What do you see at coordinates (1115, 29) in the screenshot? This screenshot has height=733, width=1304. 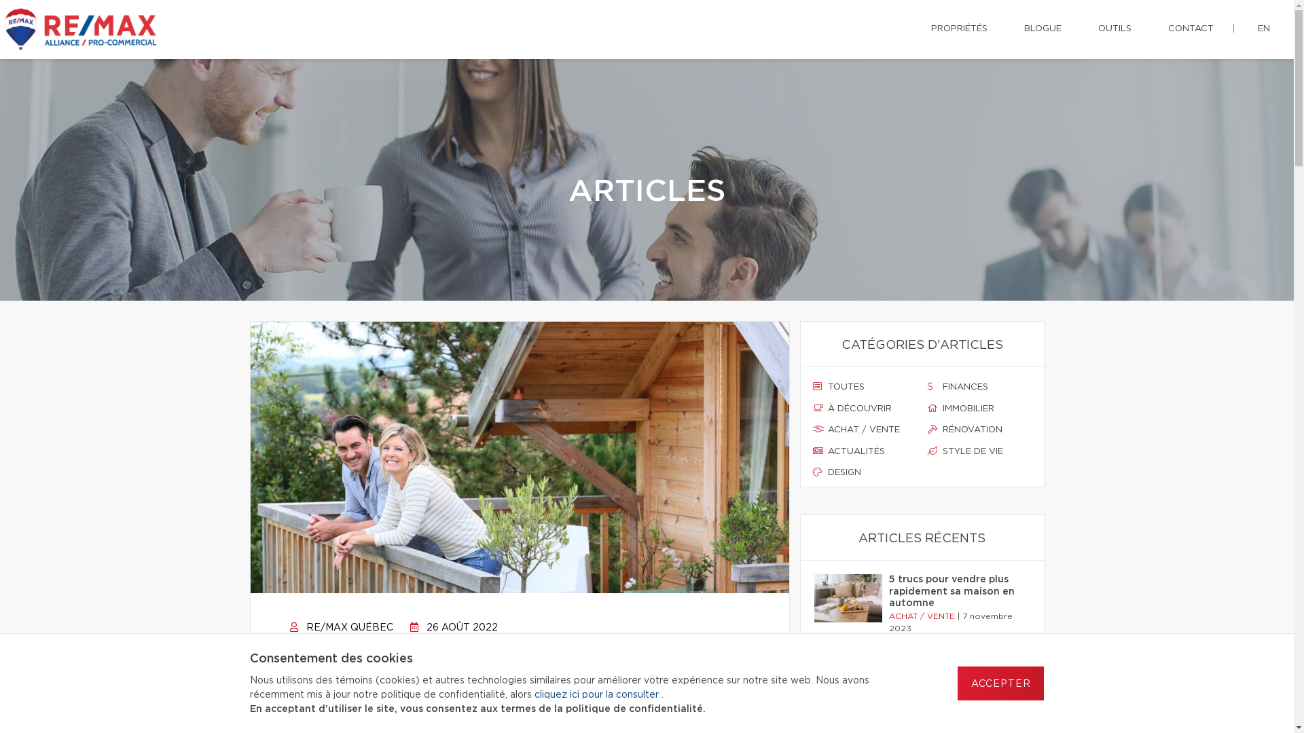 I see `OUTILS` at bounding box center [1115, 29].